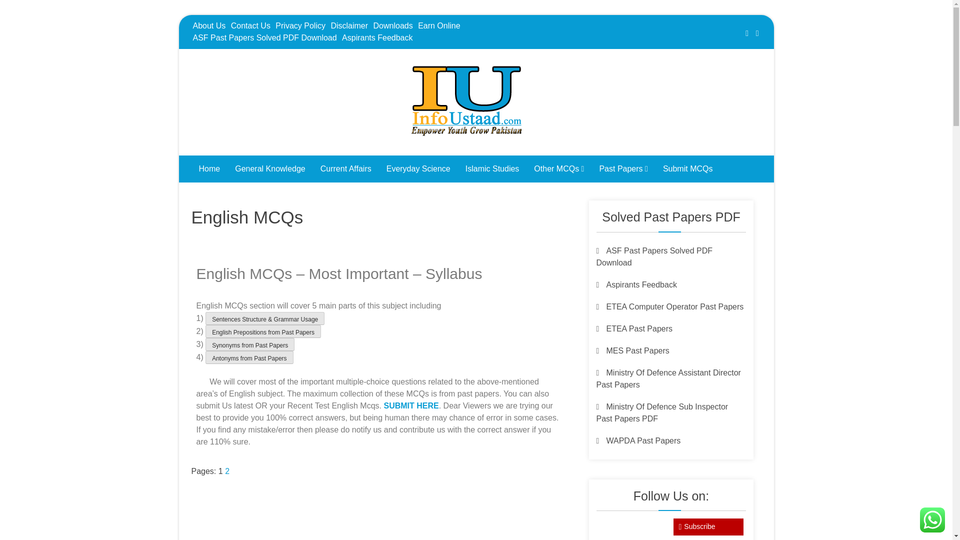 The image size is (960, 540). What do you see at coordinates (209, 26) in the screenshot?
I see `About Us` at bounding box center [209, 26].